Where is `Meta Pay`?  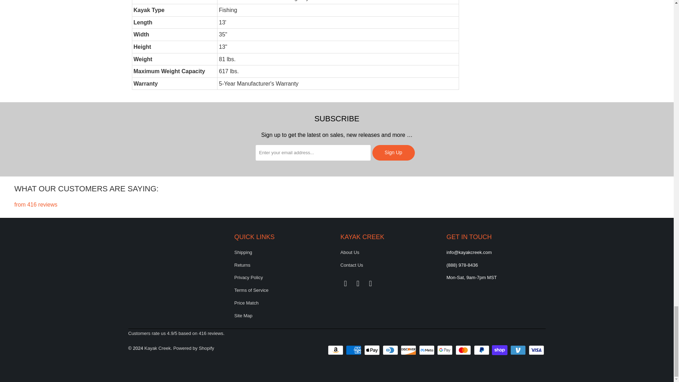 Meta Pay is located at coordinates (427, 350).